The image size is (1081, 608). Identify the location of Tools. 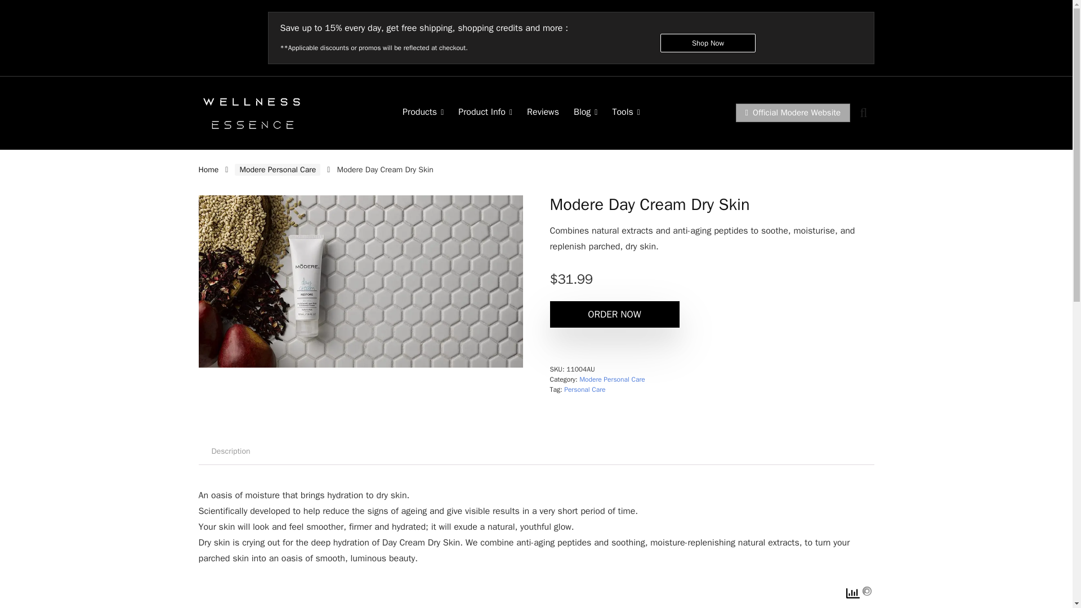
(626, 113).